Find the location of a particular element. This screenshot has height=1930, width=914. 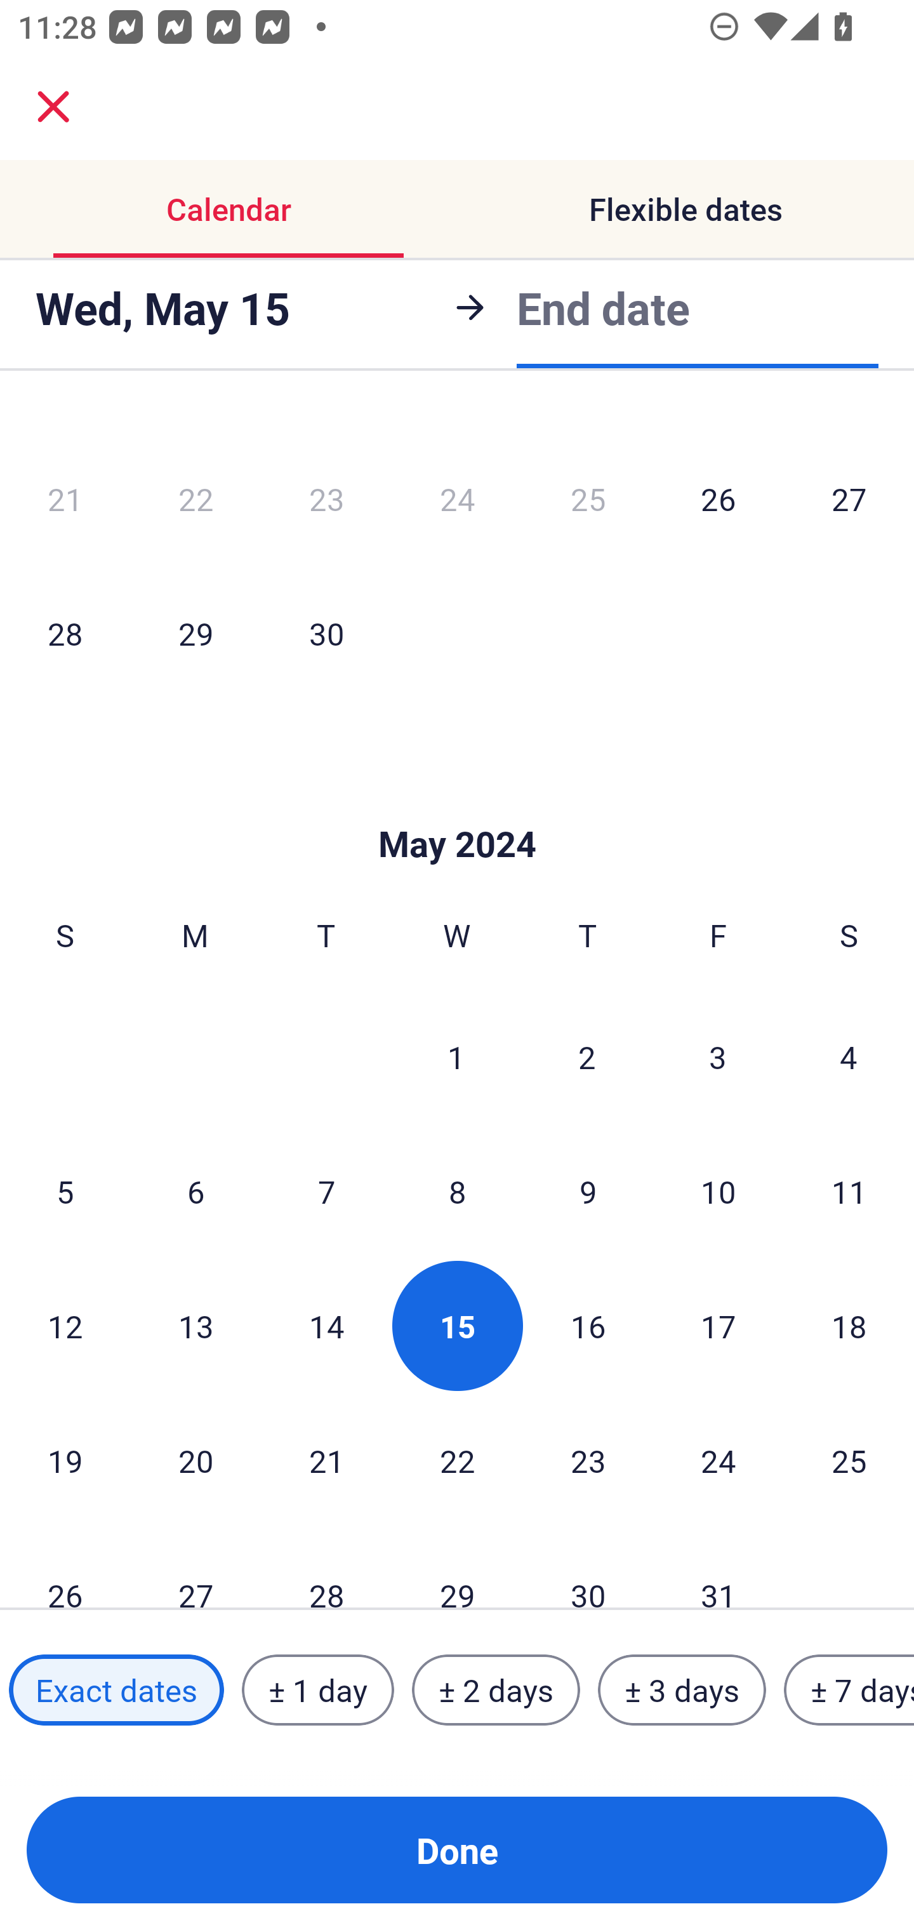

29 Wednesday, May 29, 2024 is located at coordinates (457, 1569).